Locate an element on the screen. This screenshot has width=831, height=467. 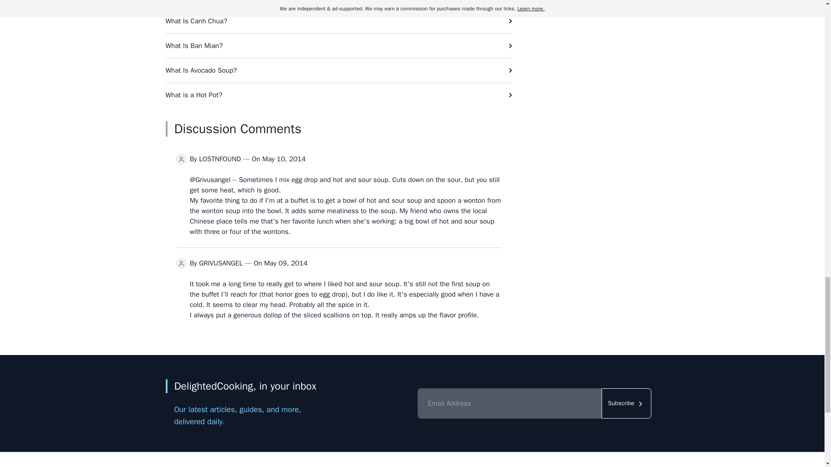
What Is Canh Chua? is located at coordinates (338, 21).